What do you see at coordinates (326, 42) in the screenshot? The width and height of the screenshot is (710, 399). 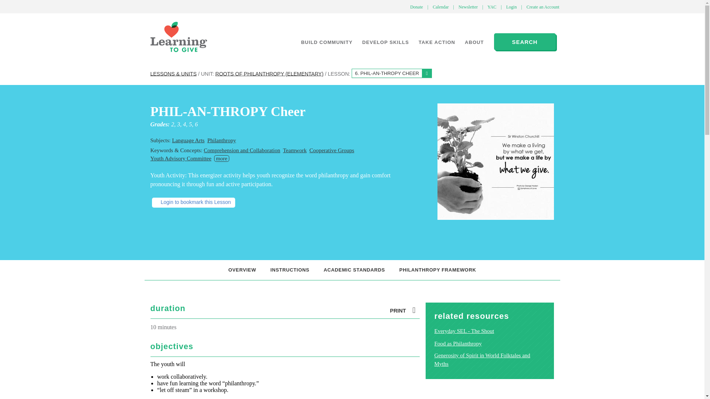 I see `BUILD COMMUNITY` at bounding box center [326, 42].